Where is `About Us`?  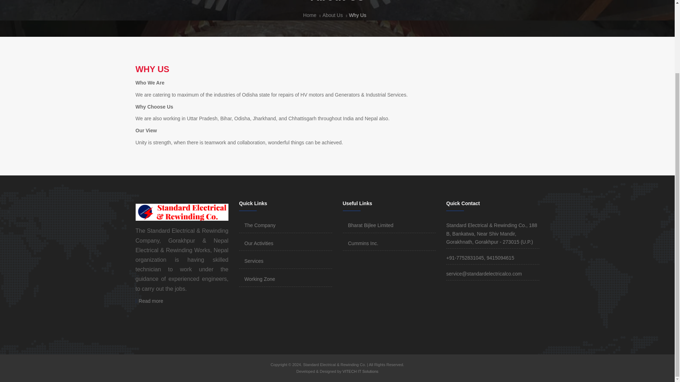
About Us is located at coordinates (332, 15).